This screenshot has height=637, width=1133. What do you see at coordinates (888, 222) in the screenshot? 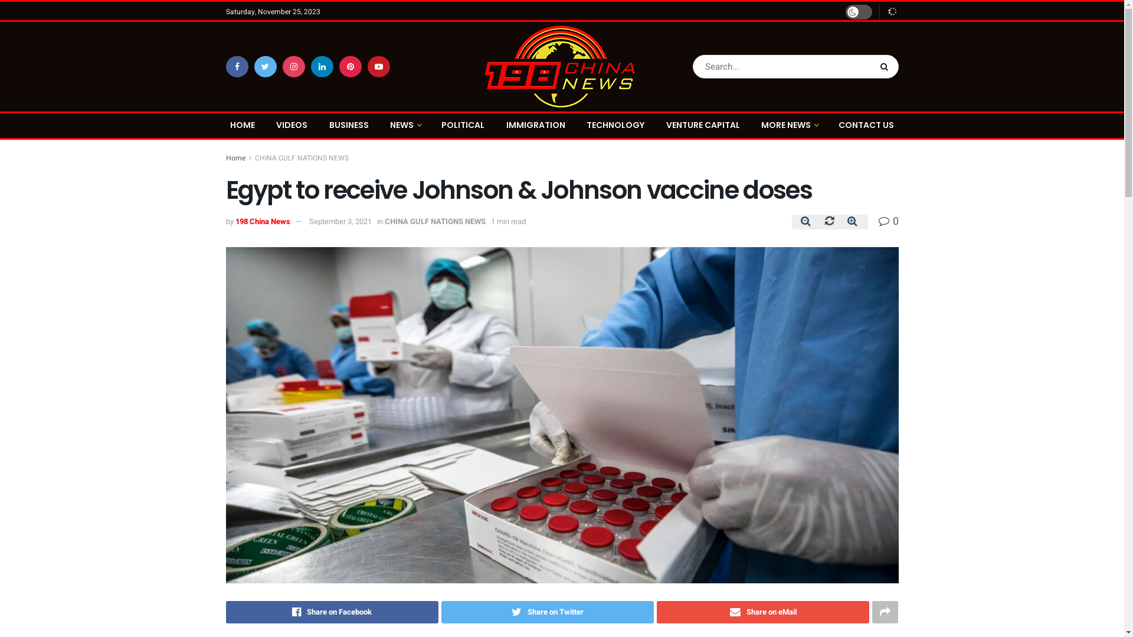
I see `0` at bounding box center [888, 222].